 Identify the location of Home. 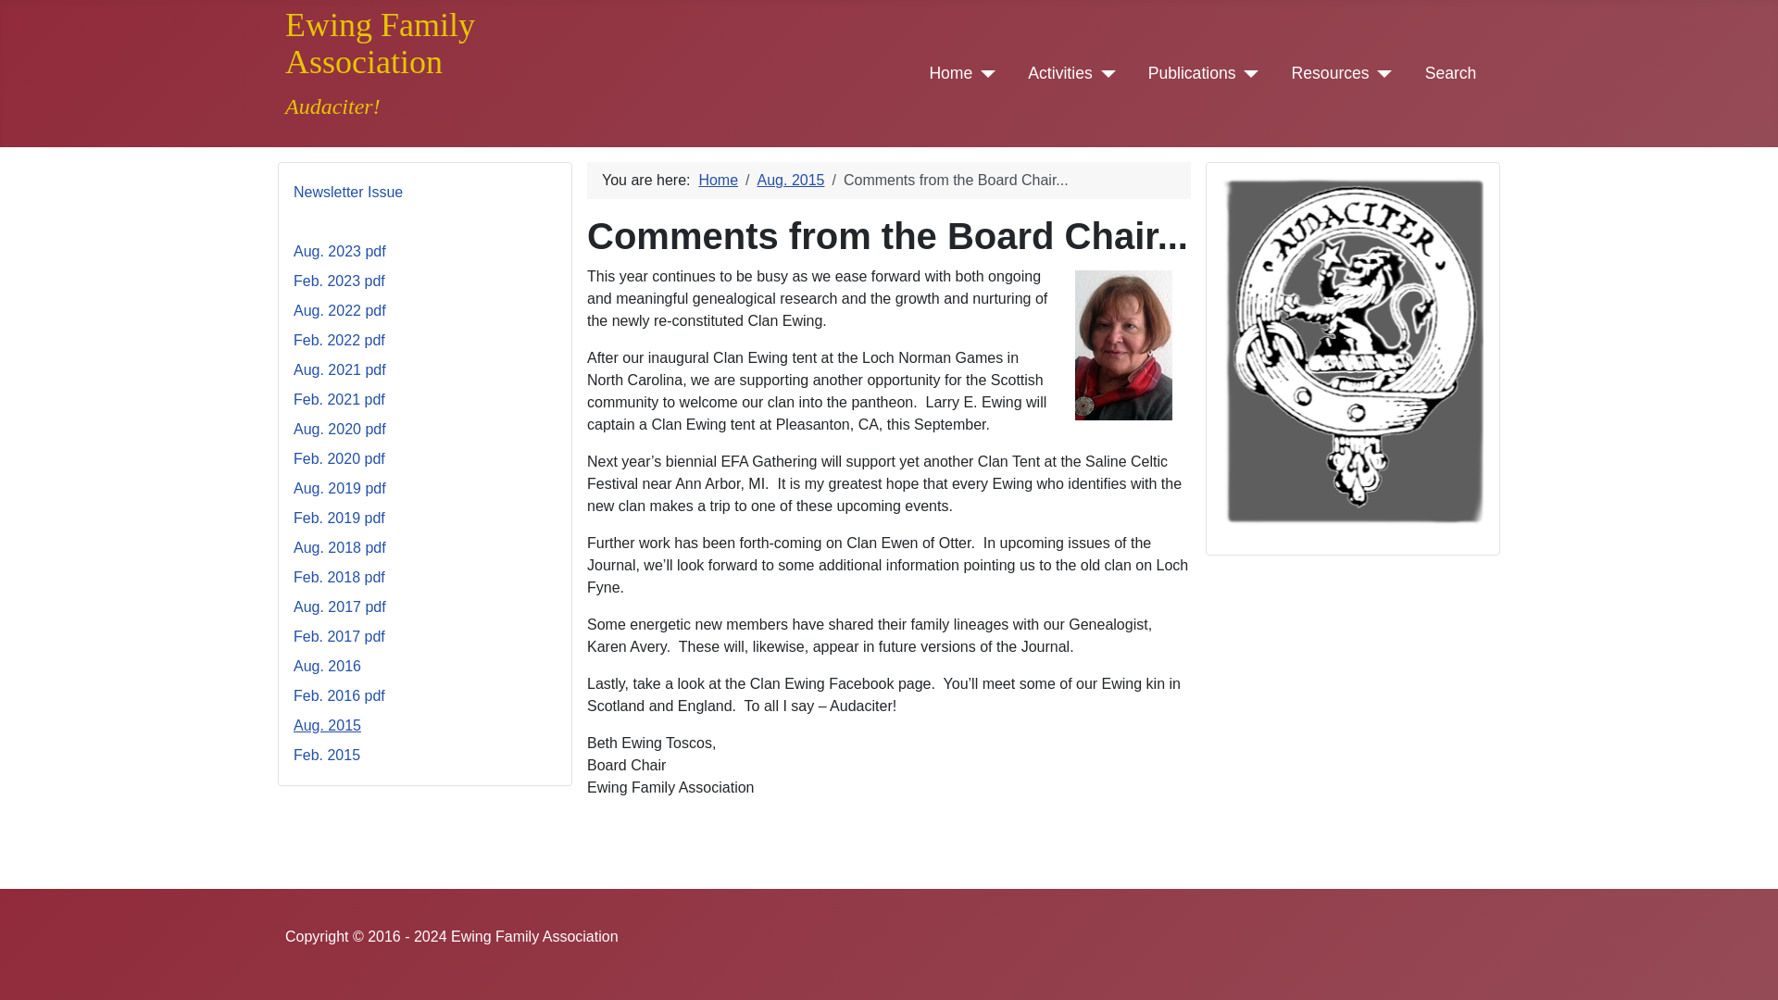
(950, 72).